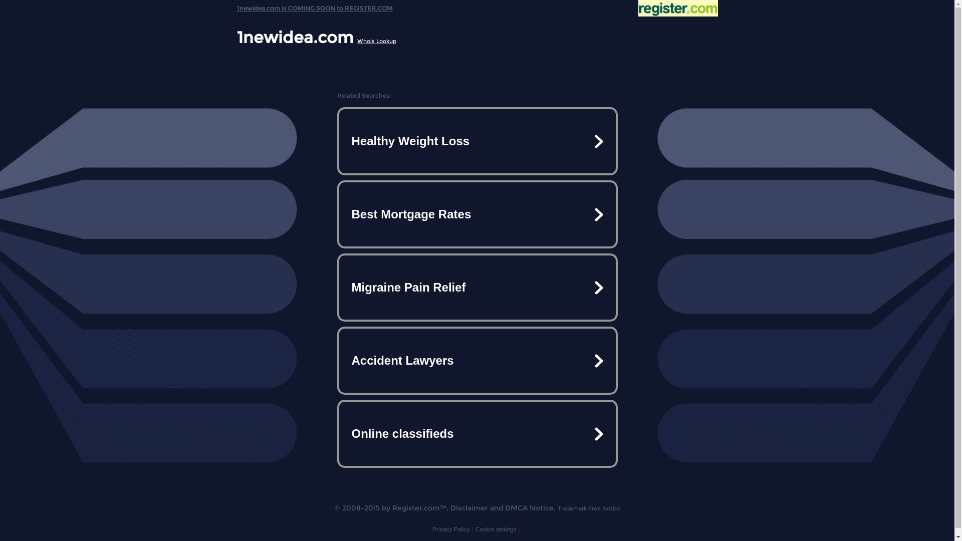 The width and height of the screenshot is (962, 541). I want to click on Online classifieds, so click(477, 434).